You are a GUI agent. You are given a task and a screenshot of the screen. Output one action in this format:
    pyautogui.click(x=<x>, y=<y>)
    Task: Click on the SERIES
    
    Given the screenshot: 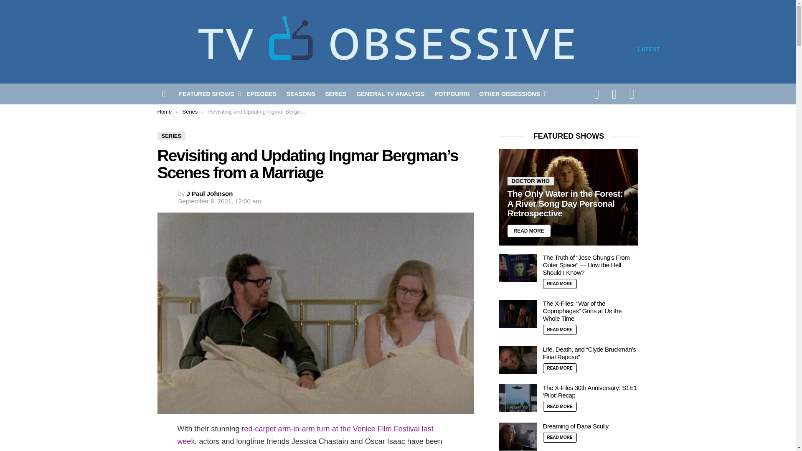 What is the action you would take?
    pyautogui.click(x=336, y=94)
    